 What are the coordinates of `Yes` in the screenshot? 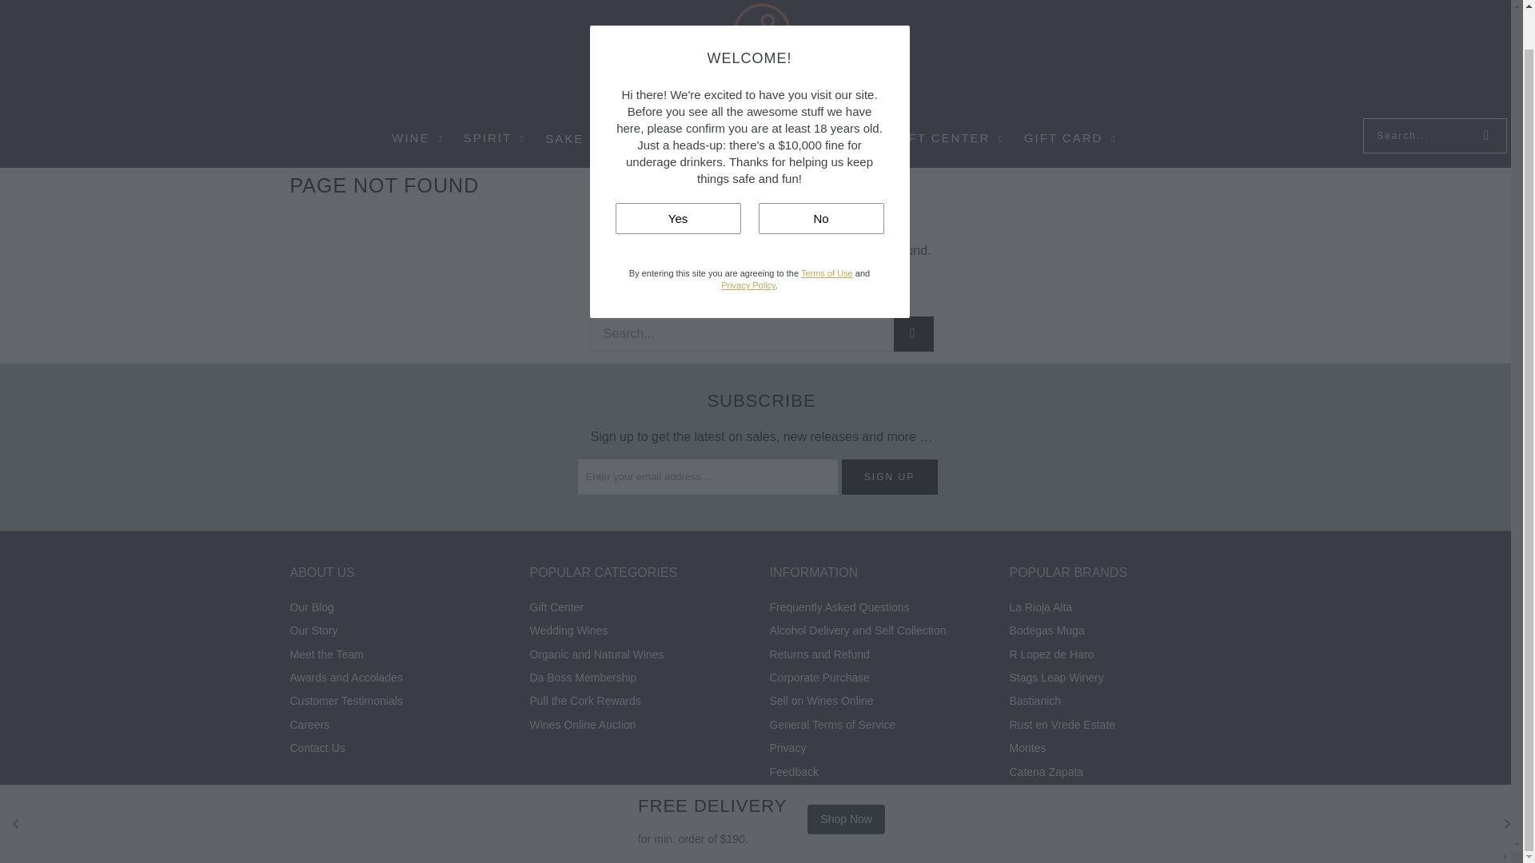 It's located at (678, 177).